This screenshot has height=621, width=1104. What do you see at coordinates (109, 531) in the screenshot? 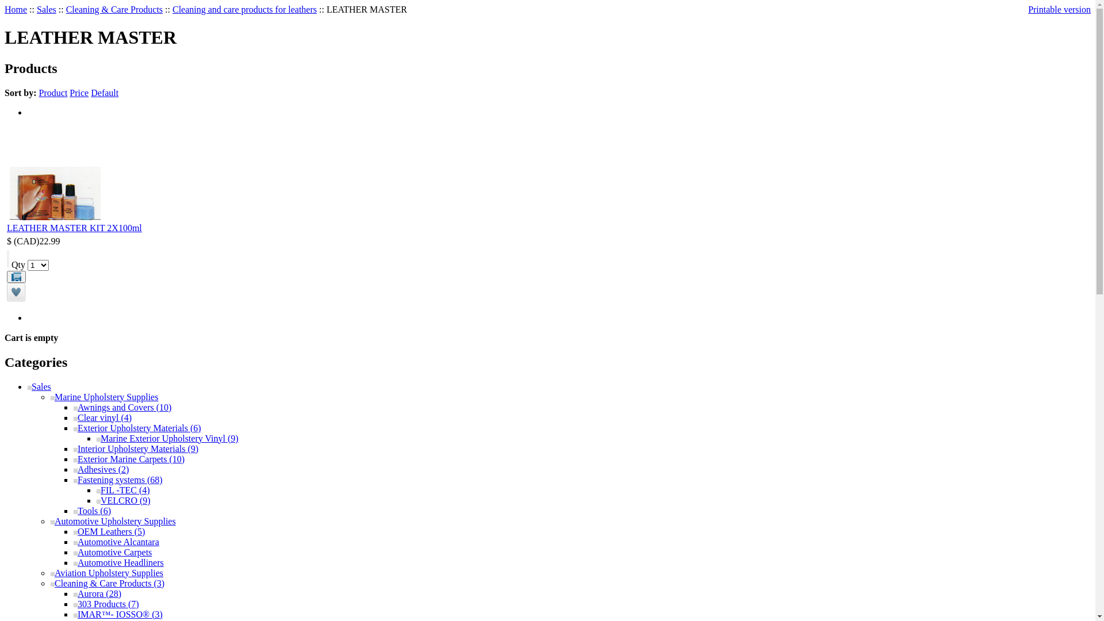
I see `OEM Leathers (5)` at bounding box center [109, 531].